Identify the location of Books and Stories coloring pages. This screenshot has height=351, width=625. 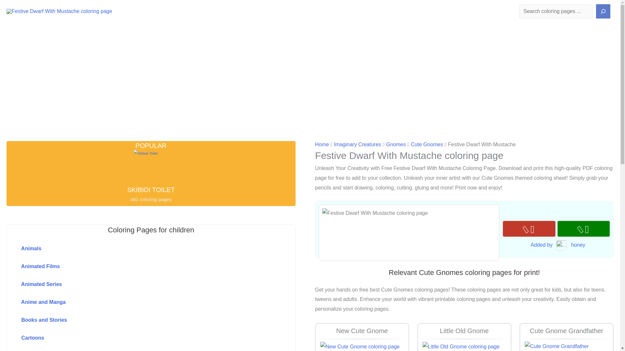
(136, 320).